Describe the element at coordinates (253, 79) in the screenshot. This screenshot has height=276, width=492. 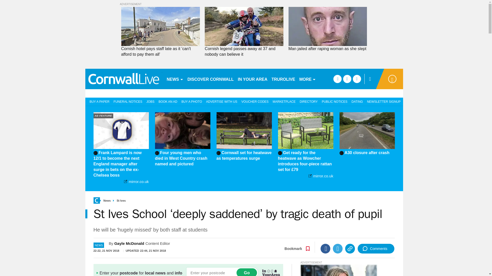
I see `IN YOUR AREA` at that location.